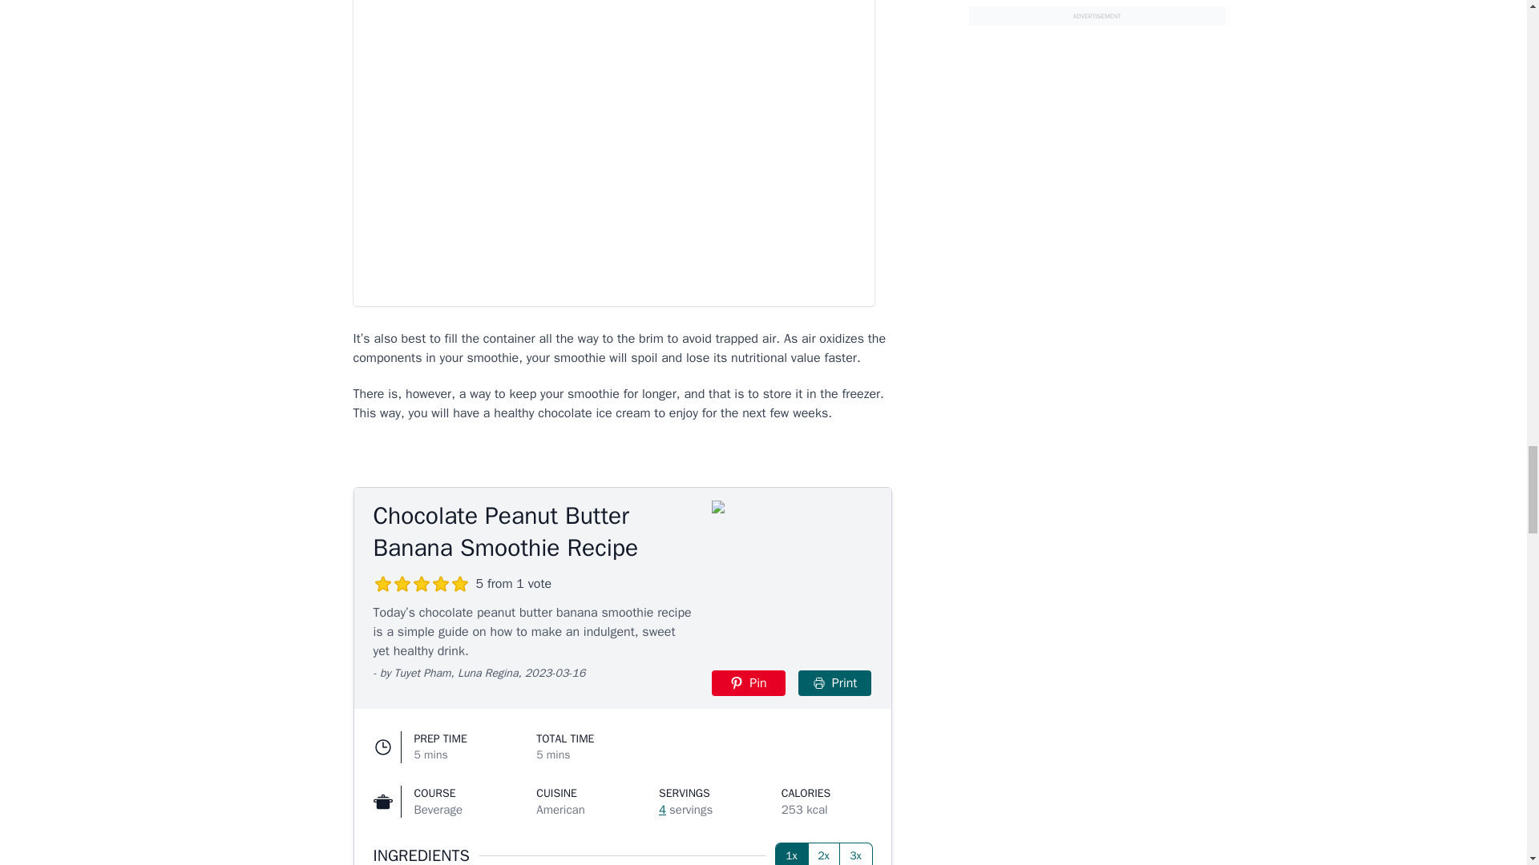  I want to click on Print, so click(835, 683).